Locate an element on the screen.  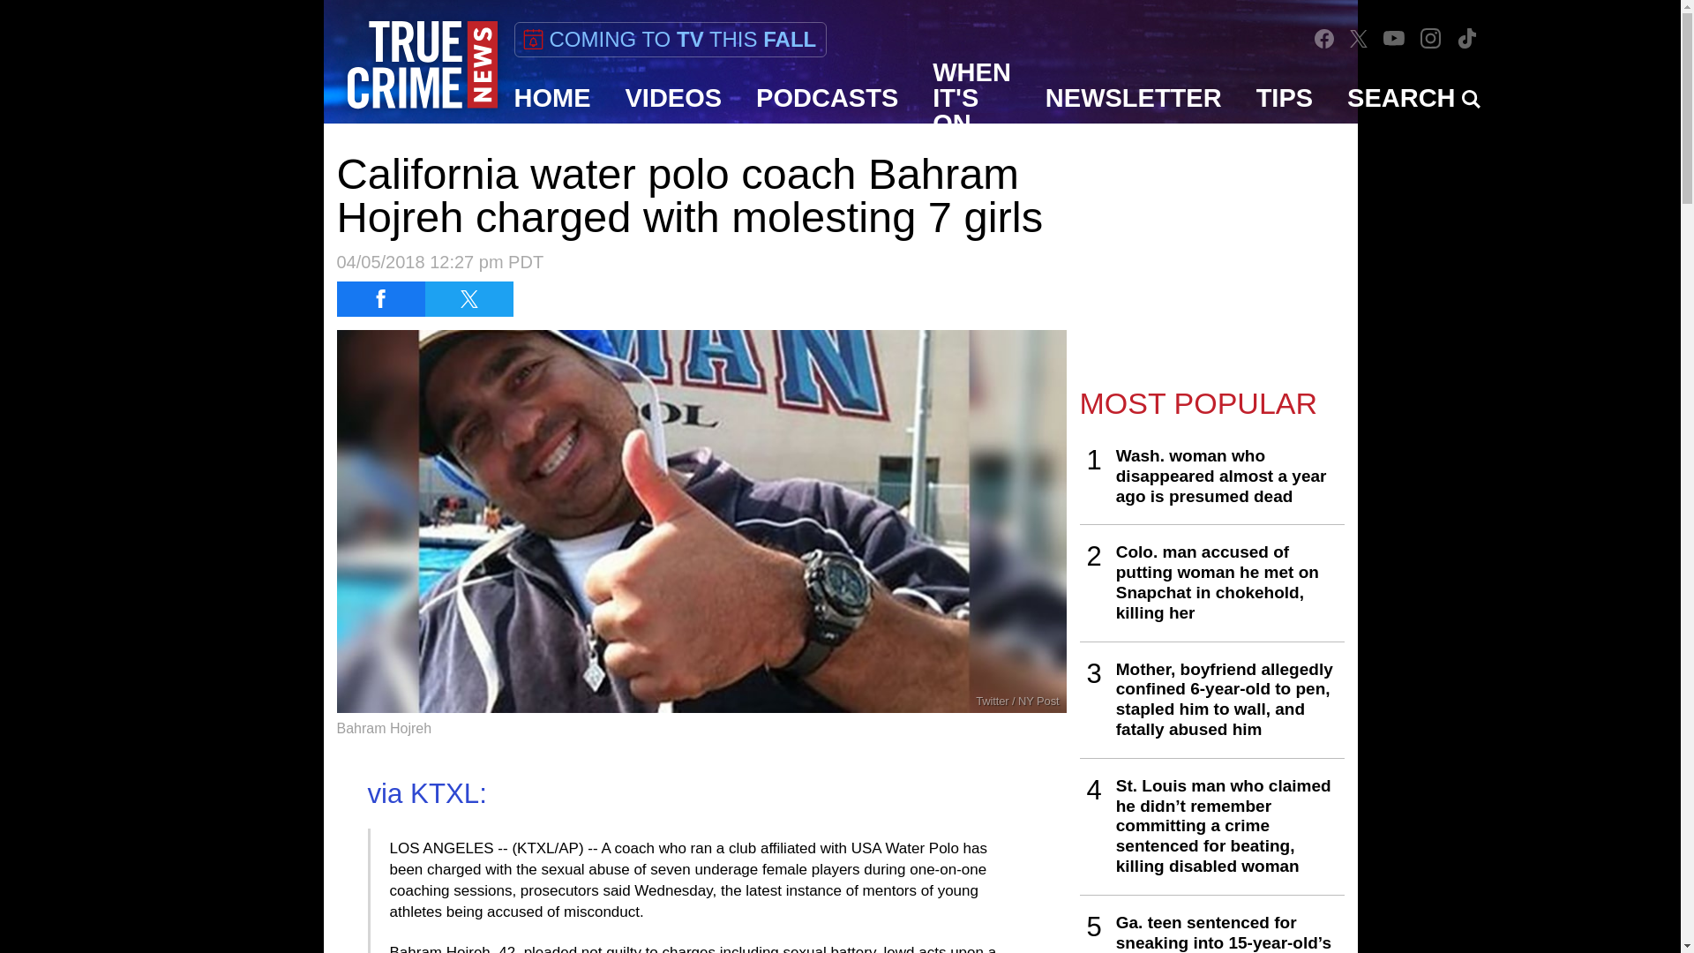
PODCASTS is located at coordinates (828, 98).